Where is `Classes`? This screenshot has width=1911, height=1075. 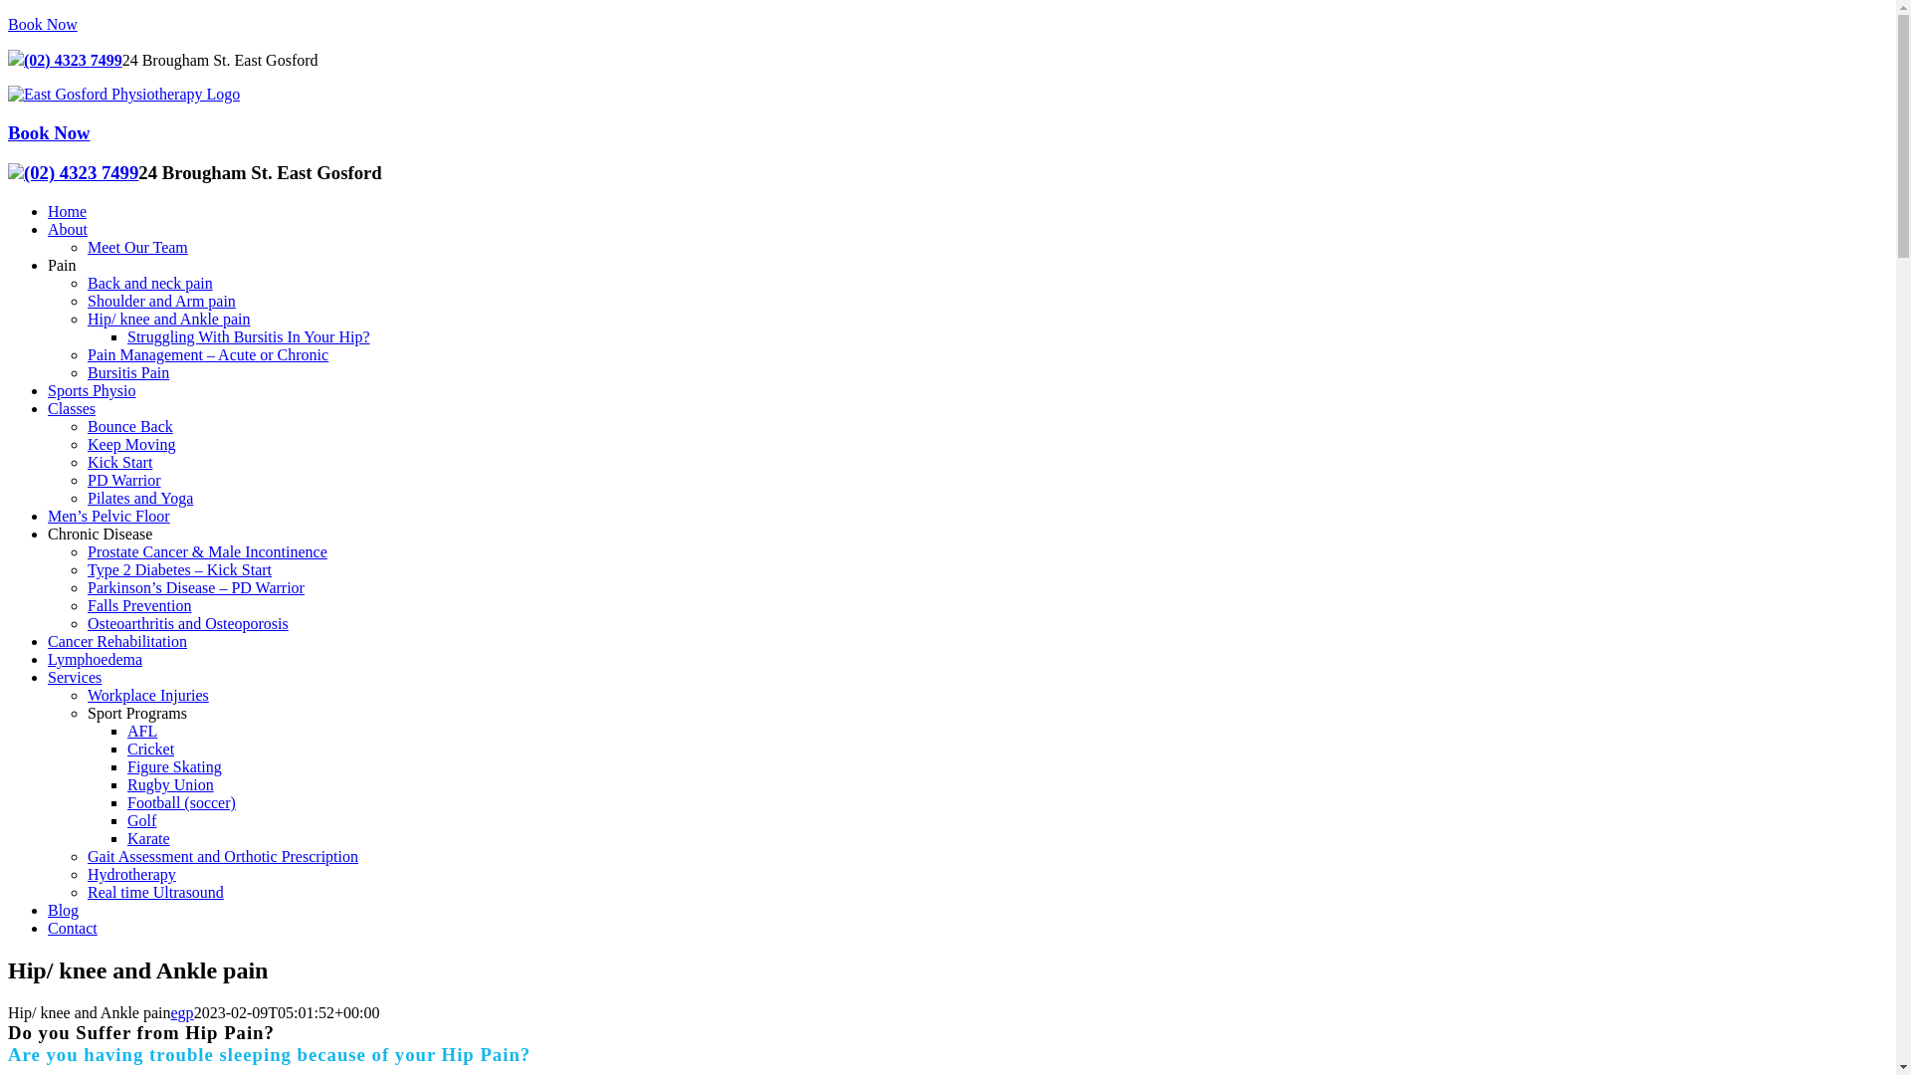 Classes is located at coordinates (72, 408).